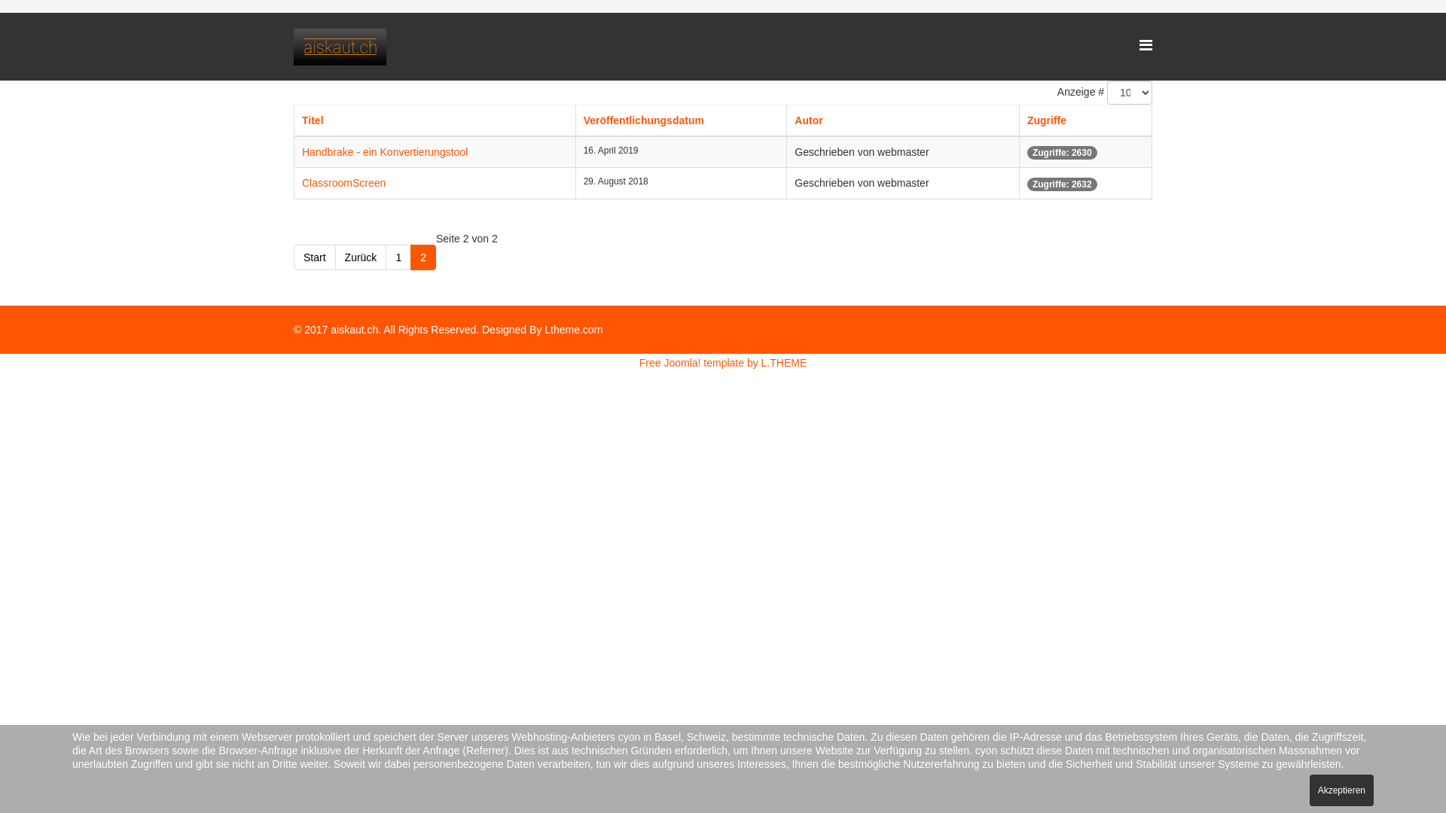  I want to click on Free Joomla! template by L.THEME, so click(723, 363).